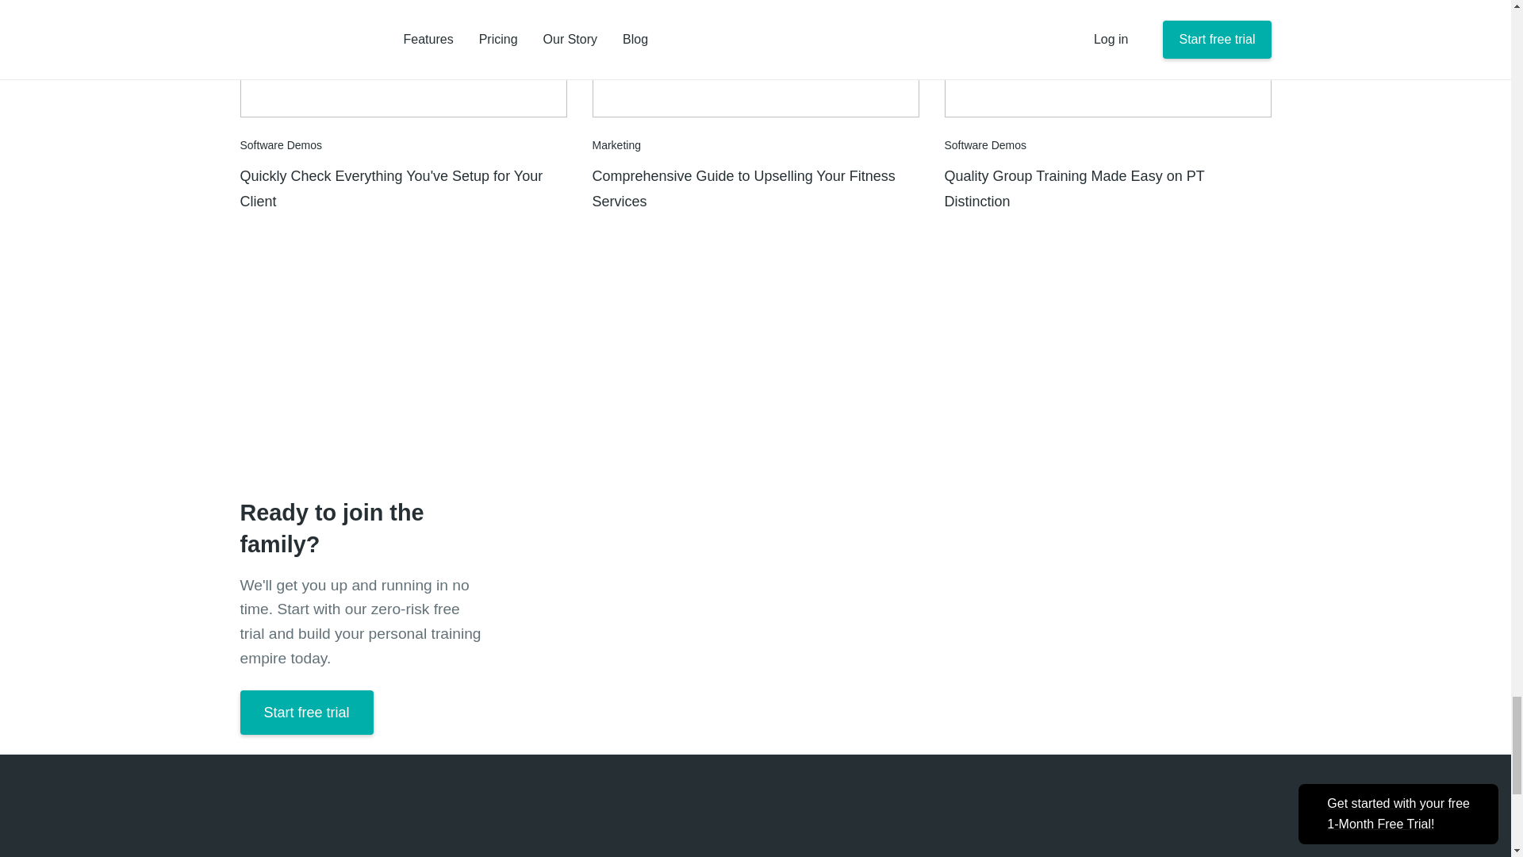  What do you see at coordinates (306, 713) in the screenshot?
I see `Start free trial` at bounding box center [306, 713].